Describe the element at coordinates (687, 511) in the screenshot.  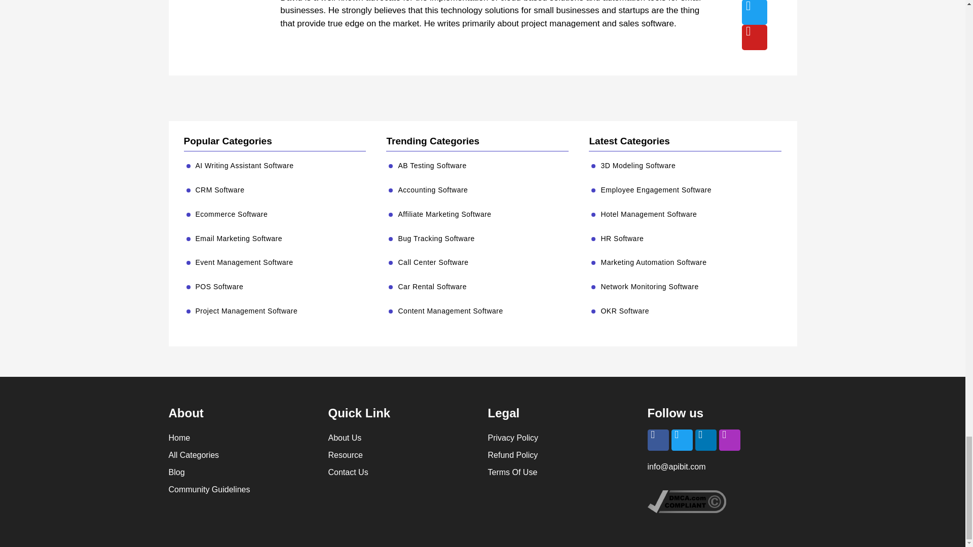
I see `DMCA Compliance information for apibit.com` at that location.